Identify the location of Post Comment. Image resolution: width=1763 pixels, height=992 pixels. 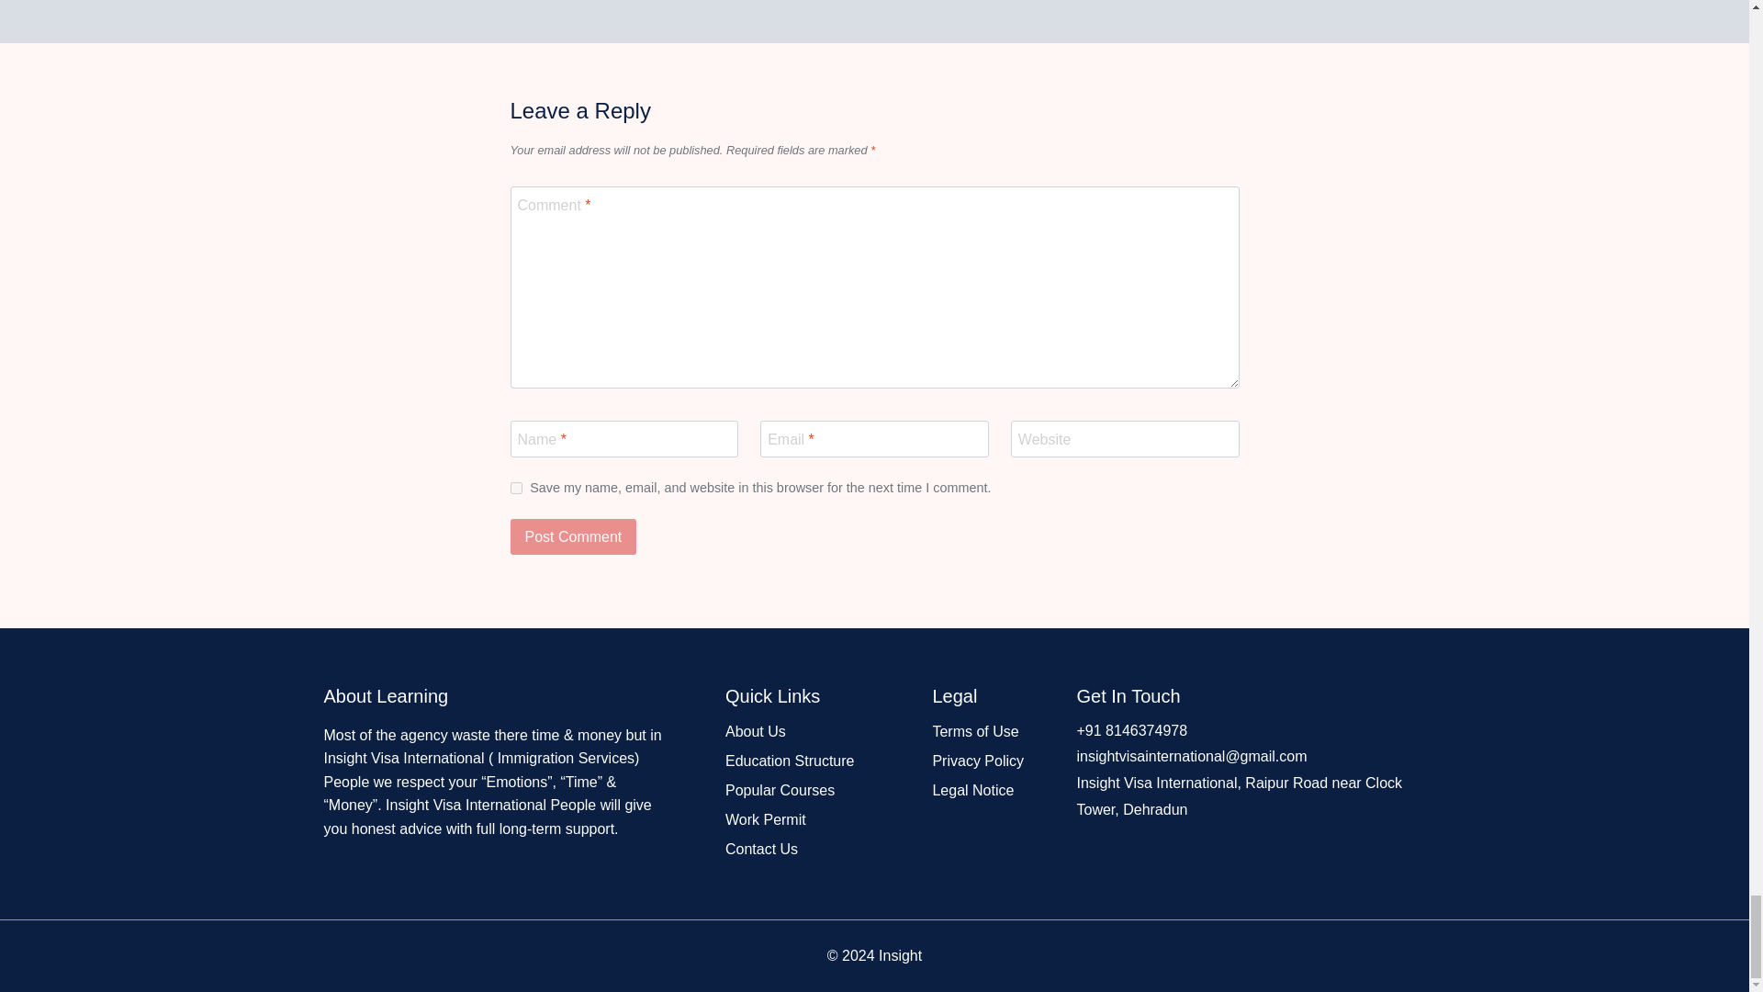
(573, 535).